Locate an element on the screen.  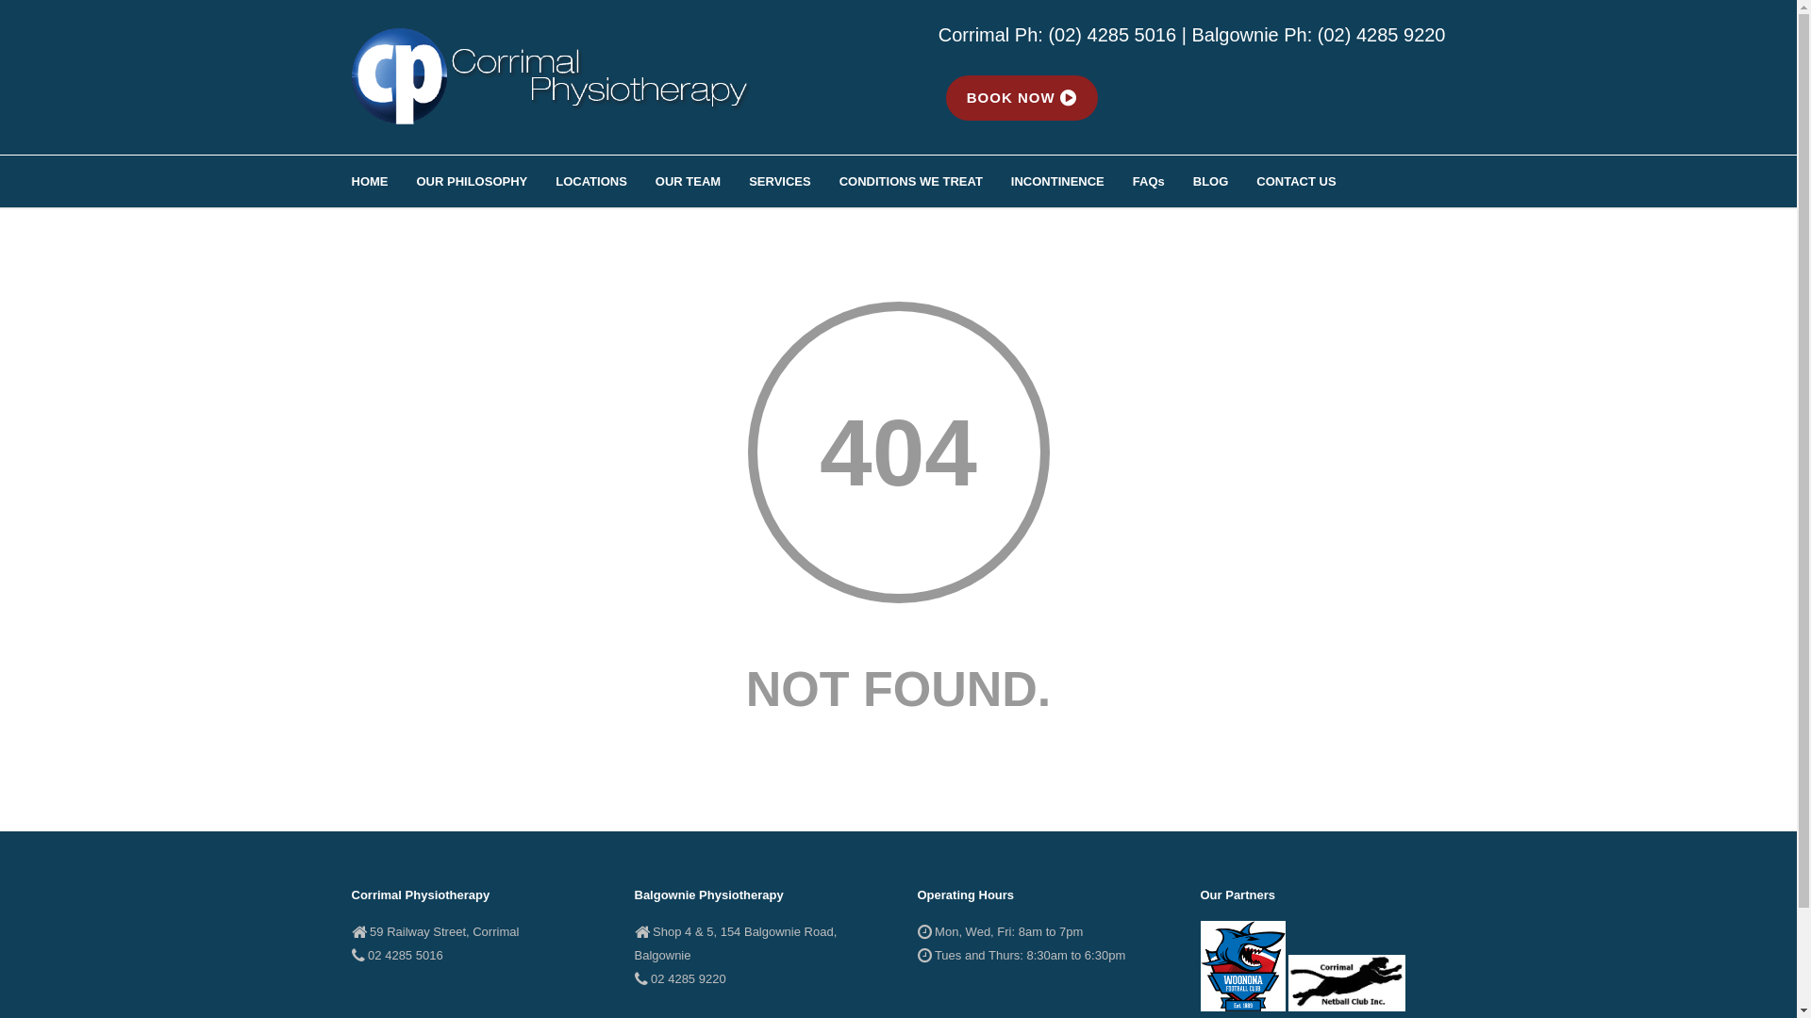
SERVICES is located at coordinates (794, 181).